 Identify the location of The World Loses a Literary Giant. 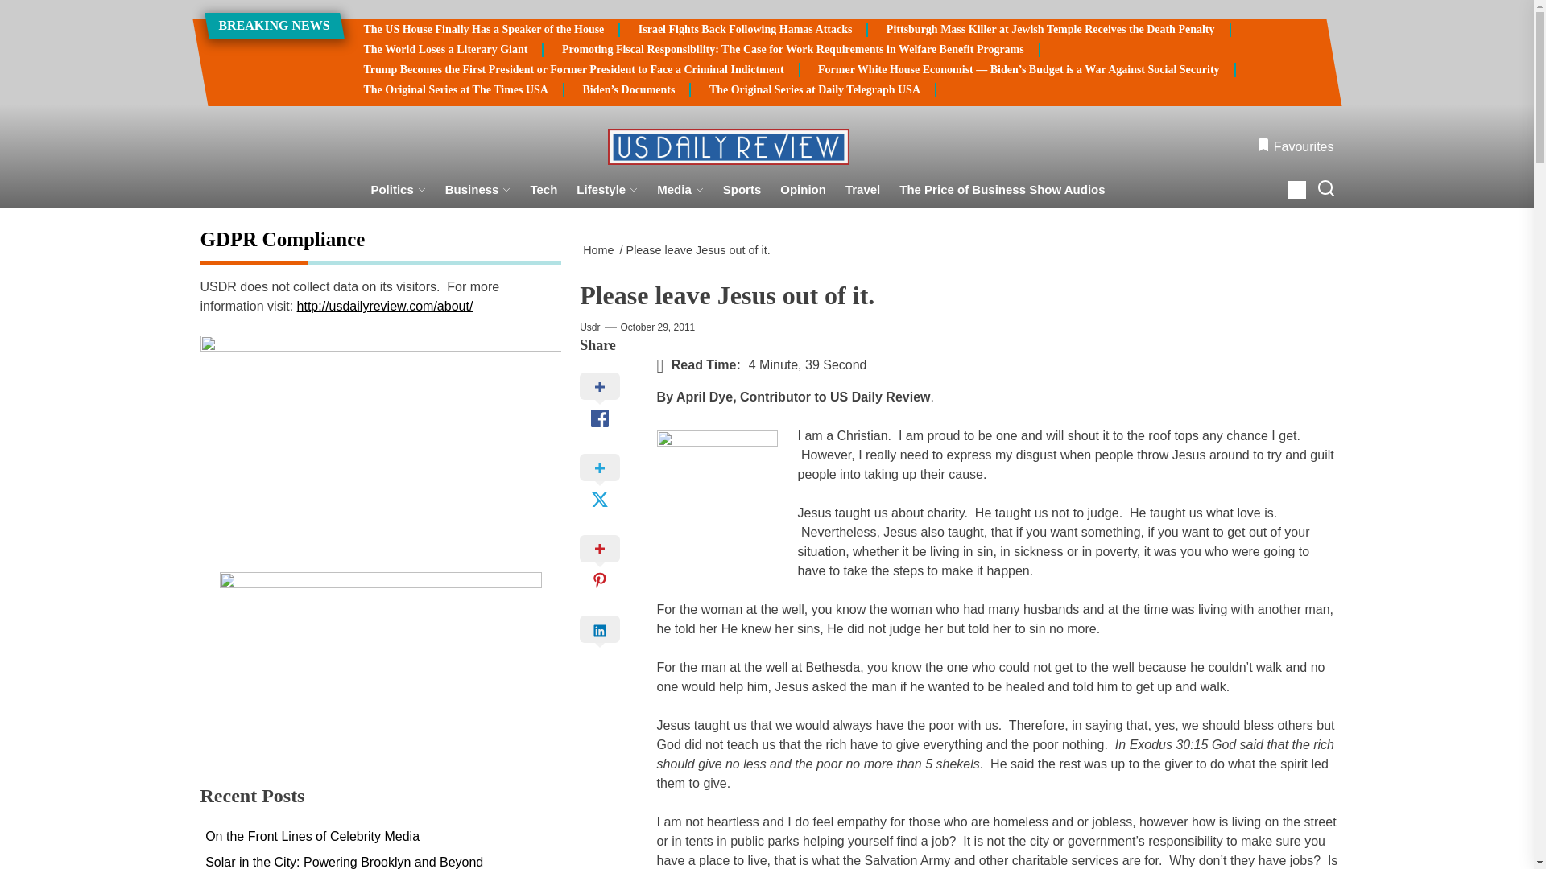
(446, 50).